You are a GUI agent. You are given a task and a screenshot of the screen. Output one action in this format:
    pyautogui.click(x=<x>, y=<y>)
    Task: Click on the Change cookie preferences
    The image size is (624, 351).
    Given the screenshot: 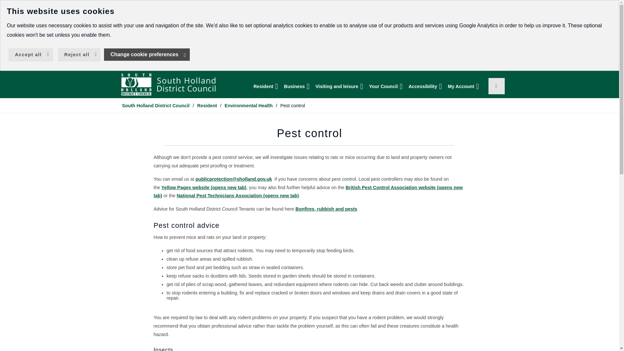 What is the action you would take?
    pyautogui.click(x=147, y=55)
    